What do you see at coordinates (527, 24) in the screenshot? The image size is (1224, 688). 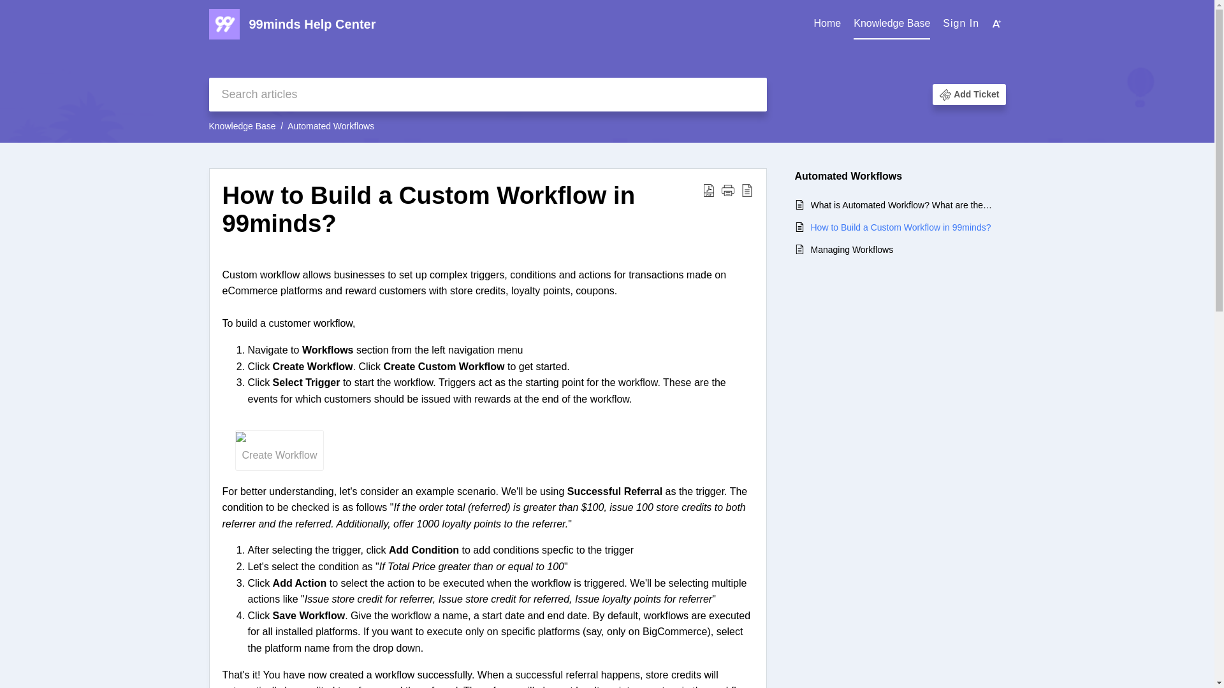 I see `99minds Help Center` at bounding box center [527, 24].